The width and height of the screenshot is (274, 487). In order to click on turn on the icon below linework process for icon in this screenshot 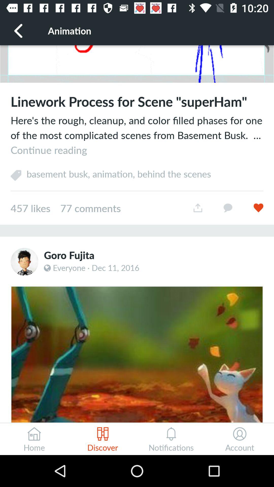, I will do `click(137, 135)`.